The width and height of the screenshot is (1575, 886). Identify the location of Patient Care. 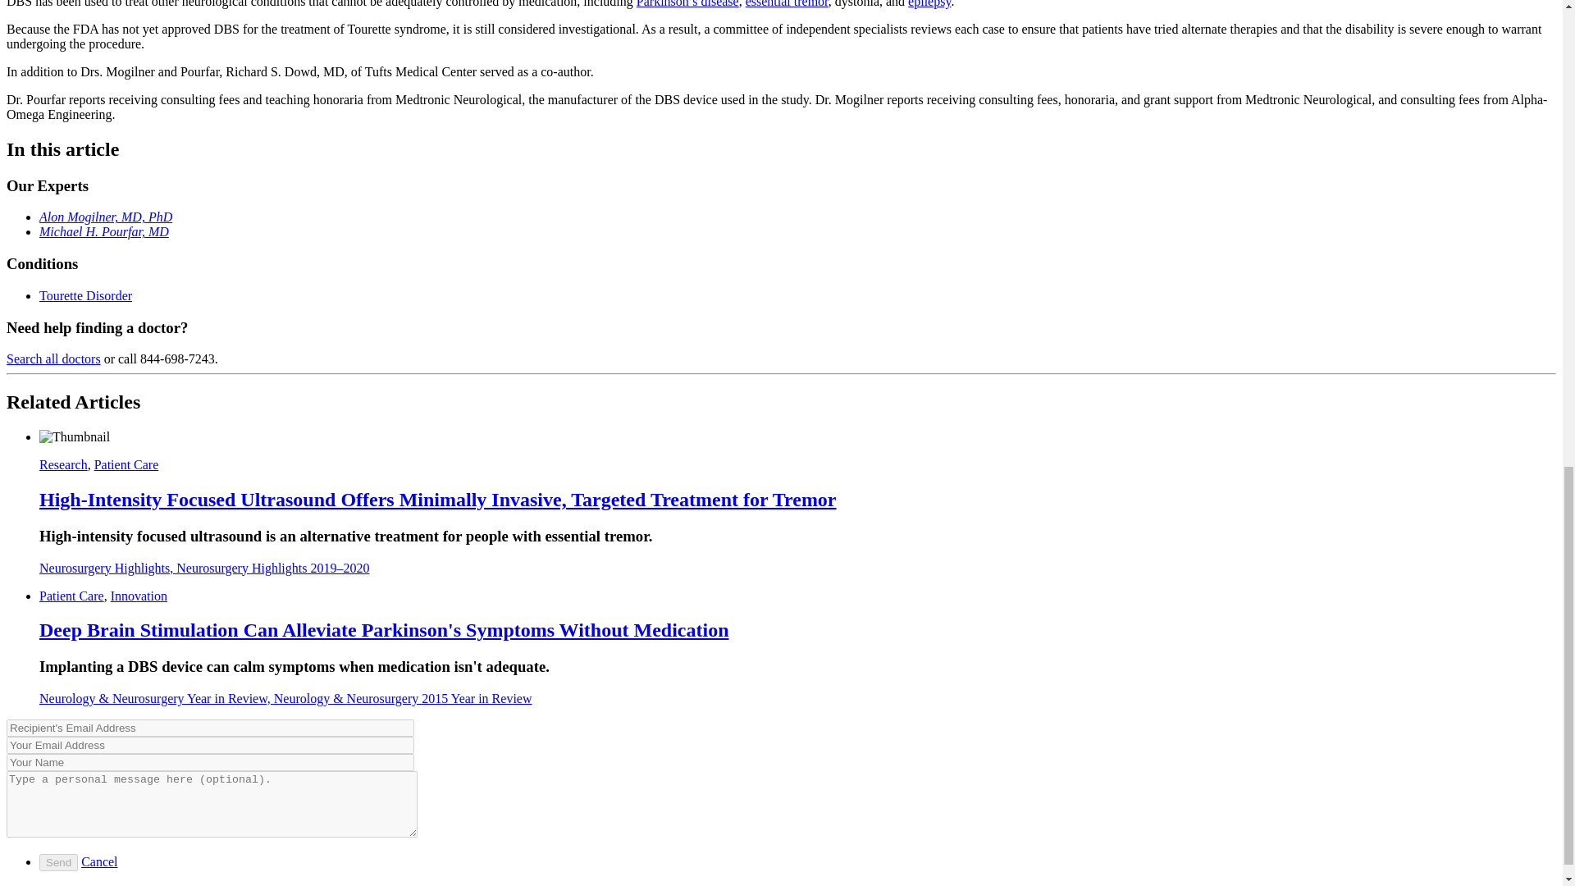
(71, 596).